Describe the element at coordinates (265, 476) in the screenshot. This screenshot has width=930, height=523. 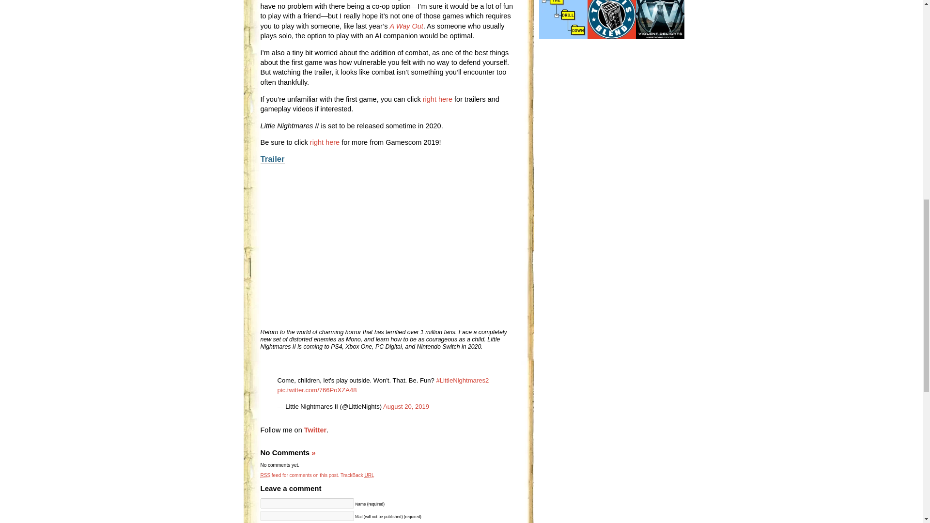
I see `Really Simple Syndication` at that location.